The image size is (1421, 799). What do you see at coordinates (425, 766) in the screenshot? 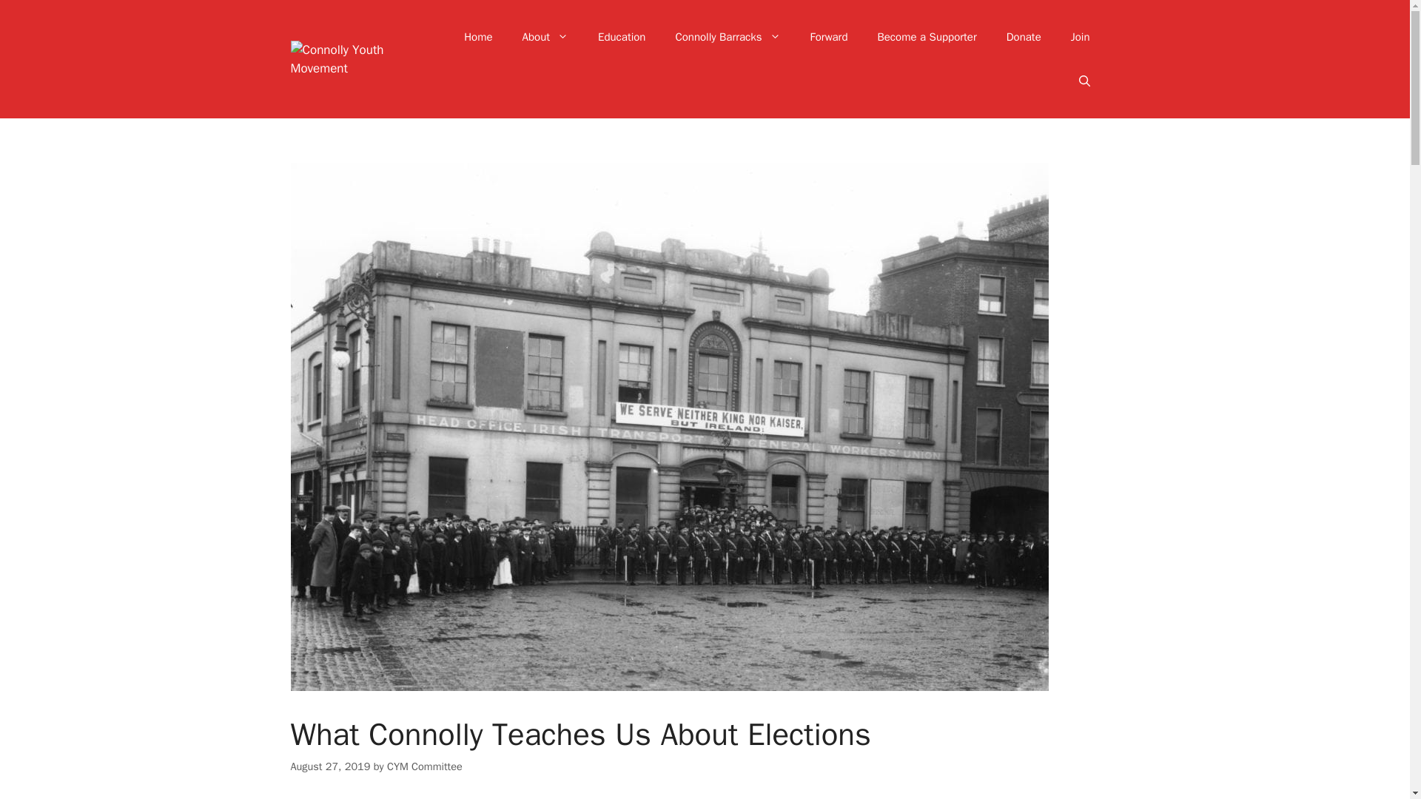
I see `View all posts by CYM Committee` at bounding box center [425, 766].